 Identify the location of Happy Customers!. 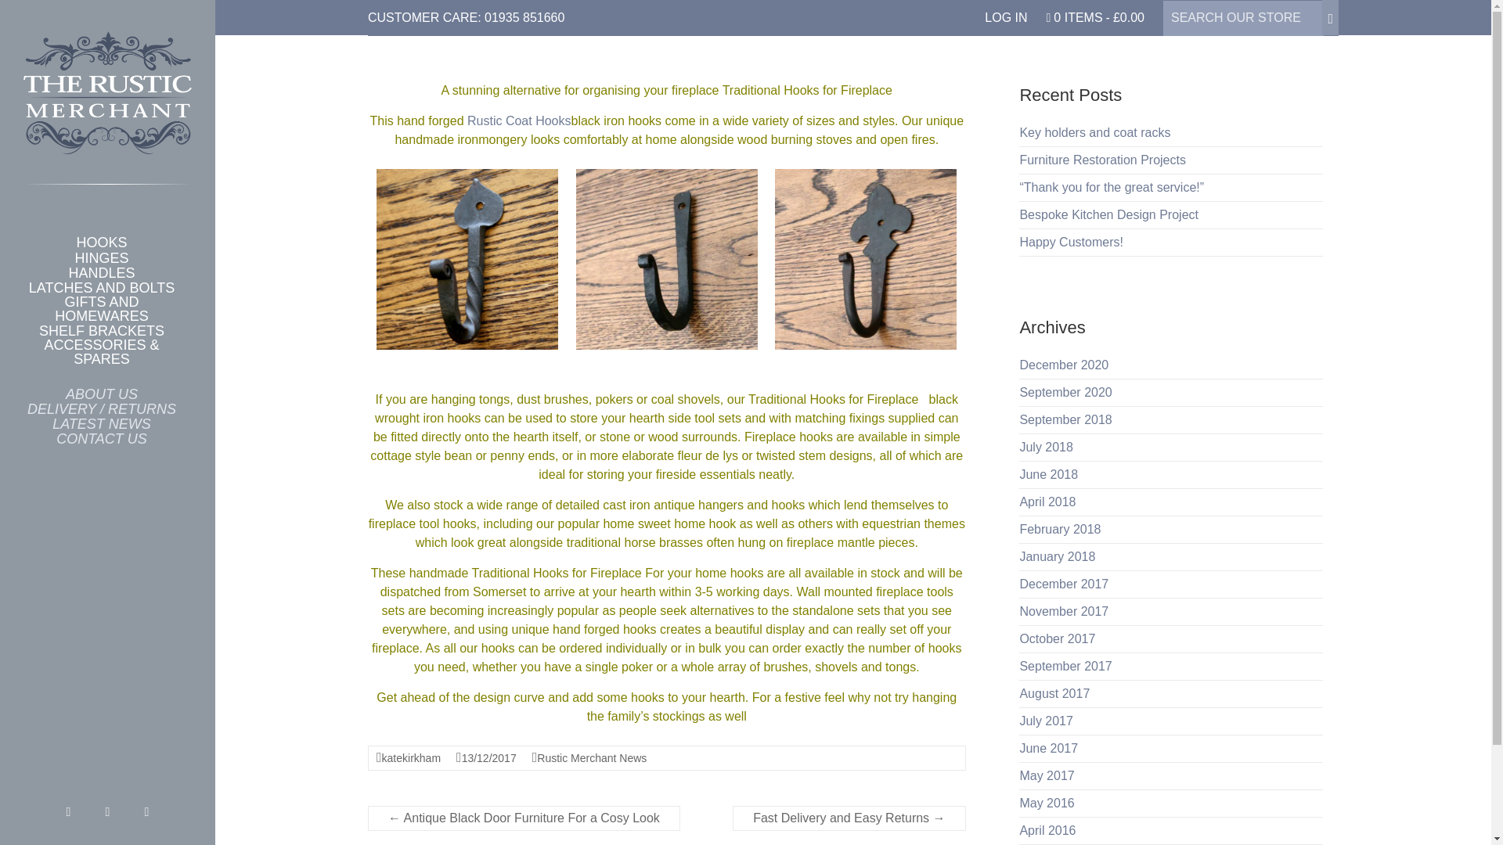
(1071, 241).